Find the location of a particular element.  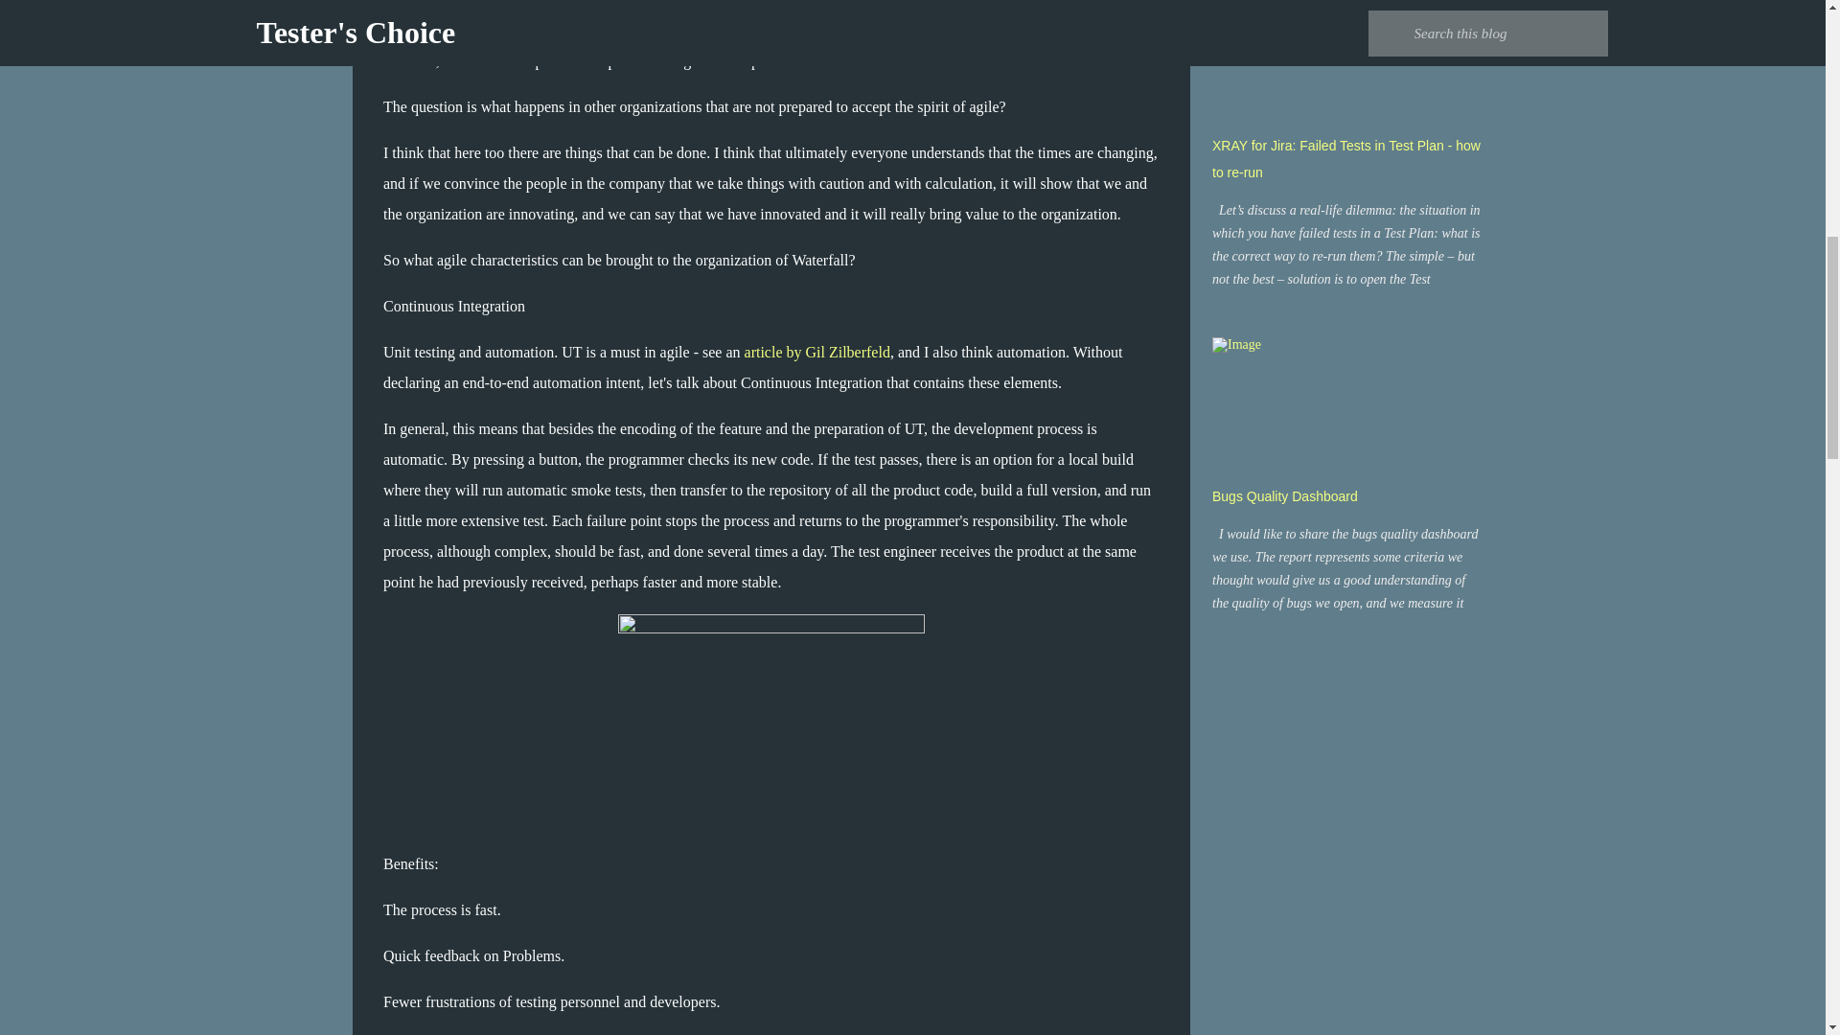

article by Gil Zilberfeld is located at coordinates (817, 351).